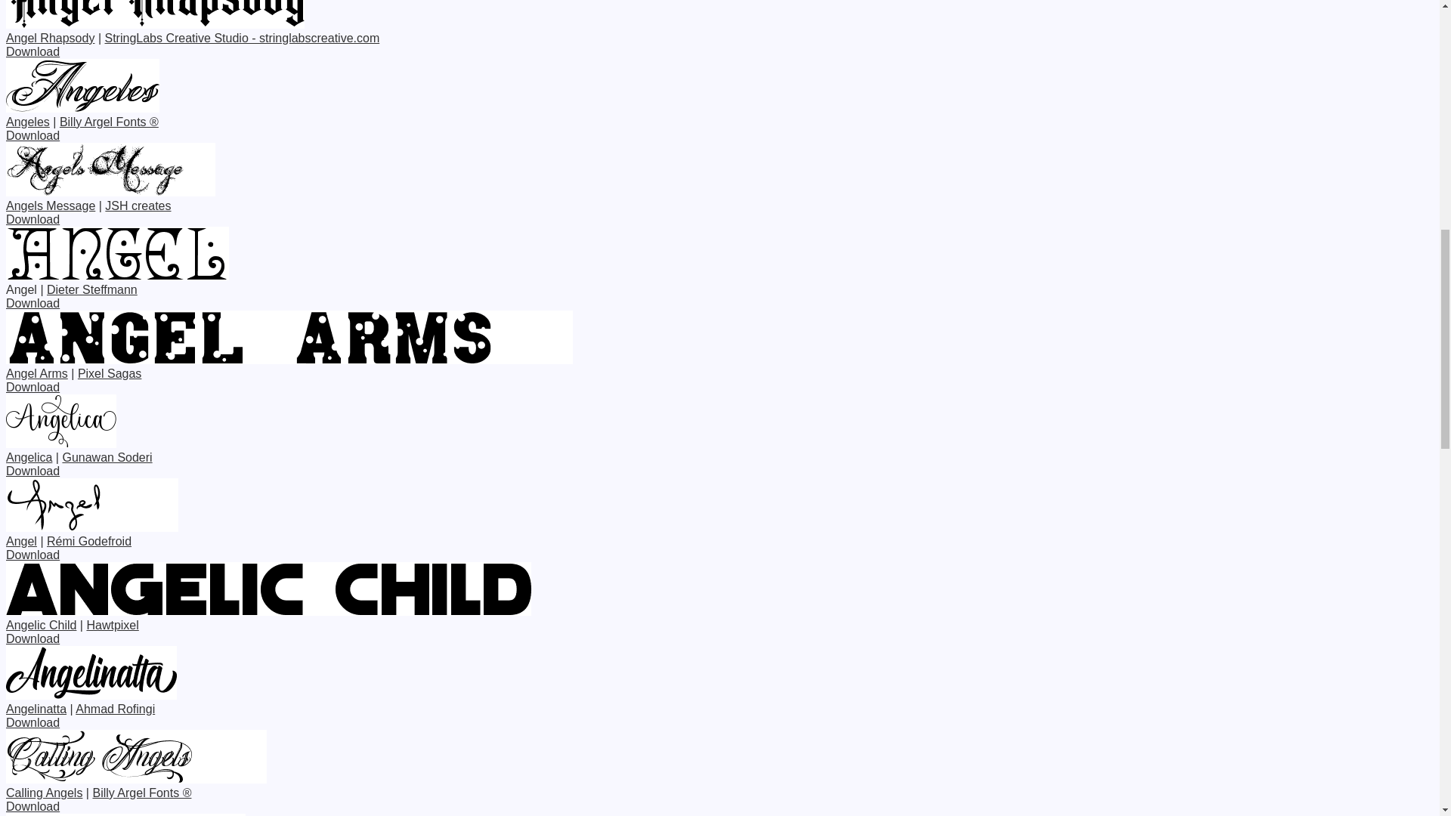 The height and width of the screenshot is (816, 1451). What do you see at coordinates (32, 555) in the screenshot?
I see `Download` at bounding box center [32, 555].